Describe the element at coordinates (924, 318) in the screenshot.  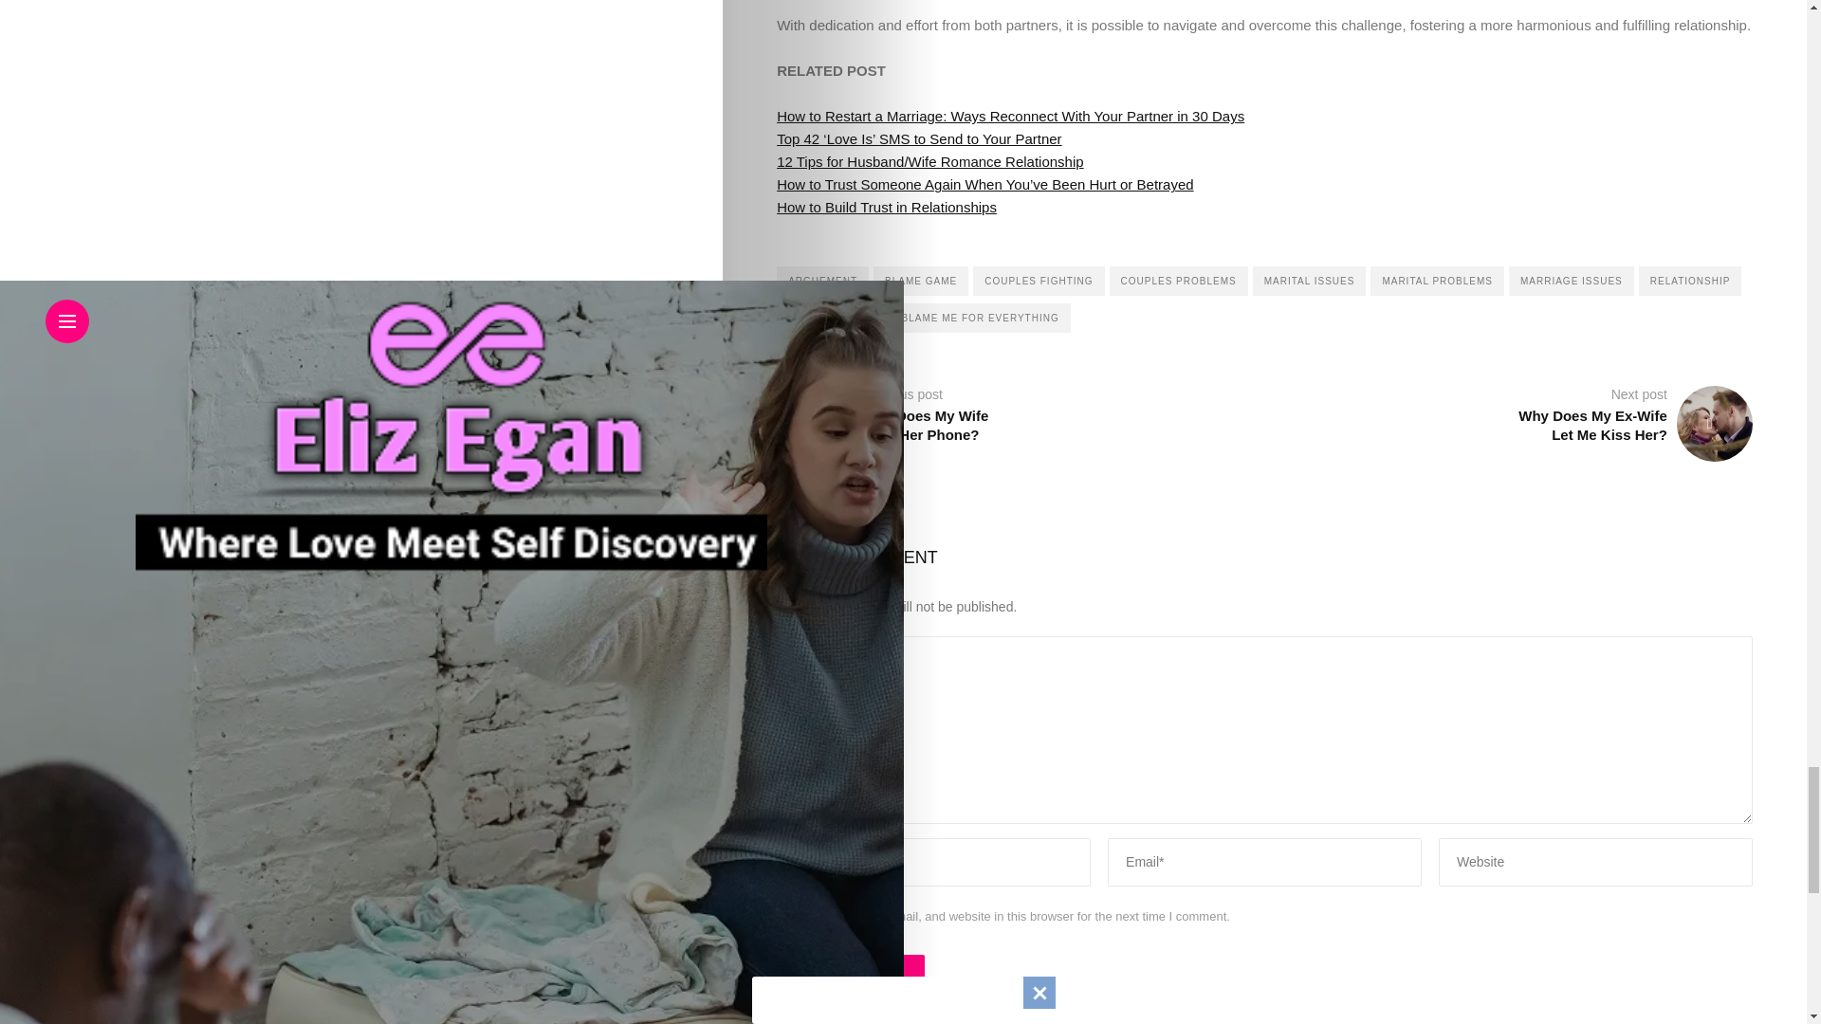
I see `WHY DOES MY WIFE BLAME ME FOR EVERYTHING` at that location.